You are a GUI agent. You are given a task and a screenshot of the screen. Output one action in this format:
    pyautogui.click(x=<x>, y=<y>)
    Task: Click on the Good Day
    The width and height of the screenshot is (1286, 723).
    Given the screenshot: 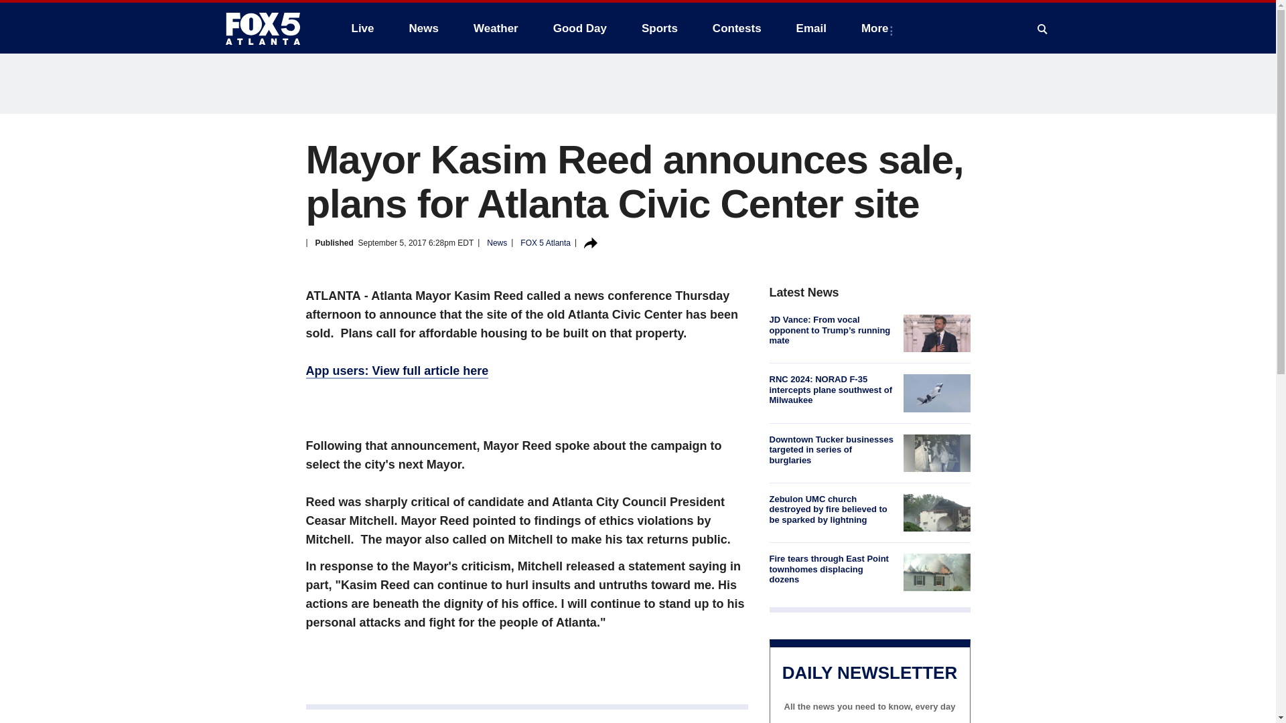 What is the action you would take?
    pyautogui.click(x=580, y=28)
    